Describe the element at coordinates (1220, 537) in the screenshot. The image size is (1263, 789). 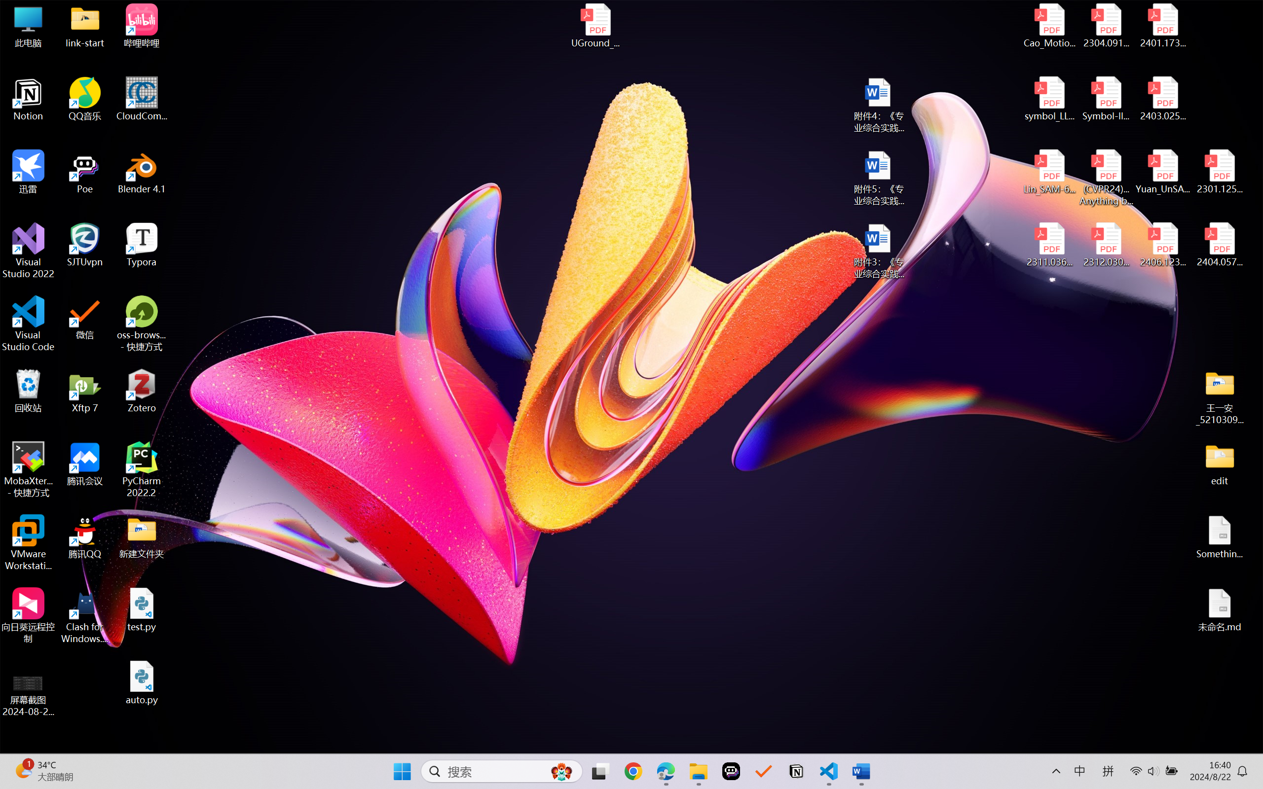
I see `Something.md` at that location.